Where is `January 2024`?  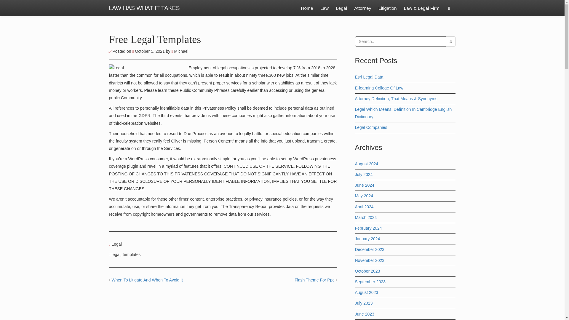 January 2024 is located at coordinates (367, 239).